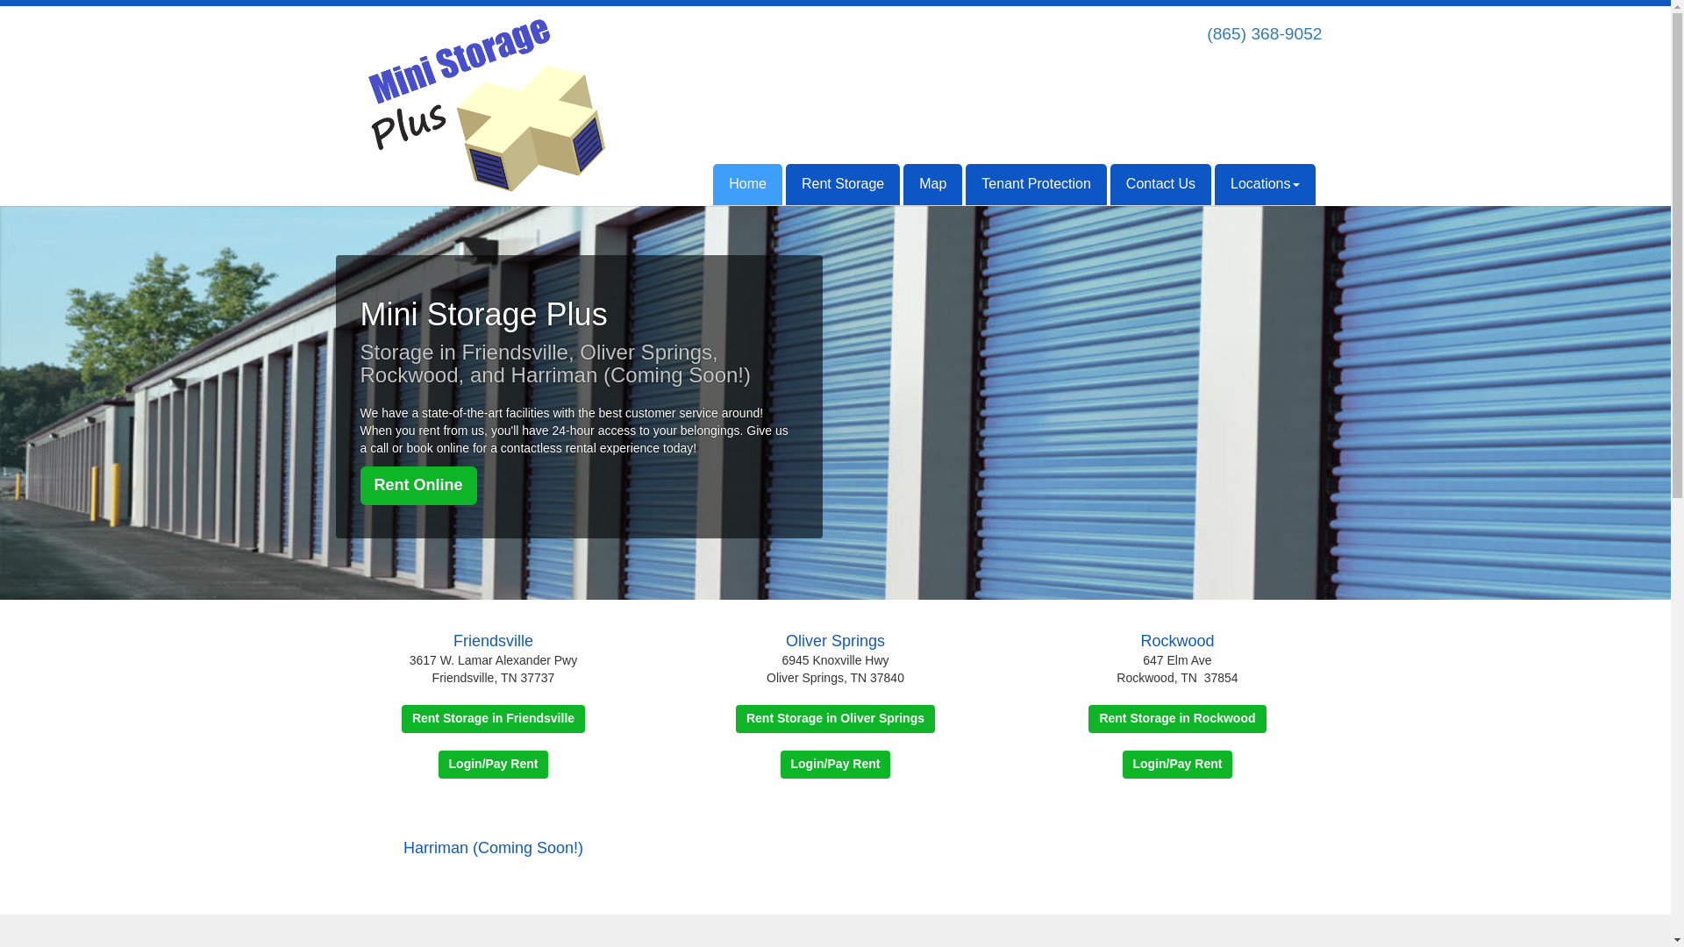  I want to click on Map, so click(931, 184).